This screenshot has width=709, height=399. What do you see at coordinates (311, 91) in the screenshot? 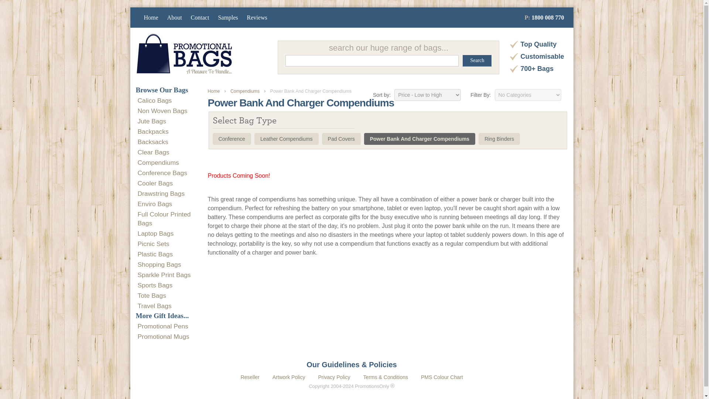
I see `Power Bank And Charger Compendiums` at bounding box center [311, 91].